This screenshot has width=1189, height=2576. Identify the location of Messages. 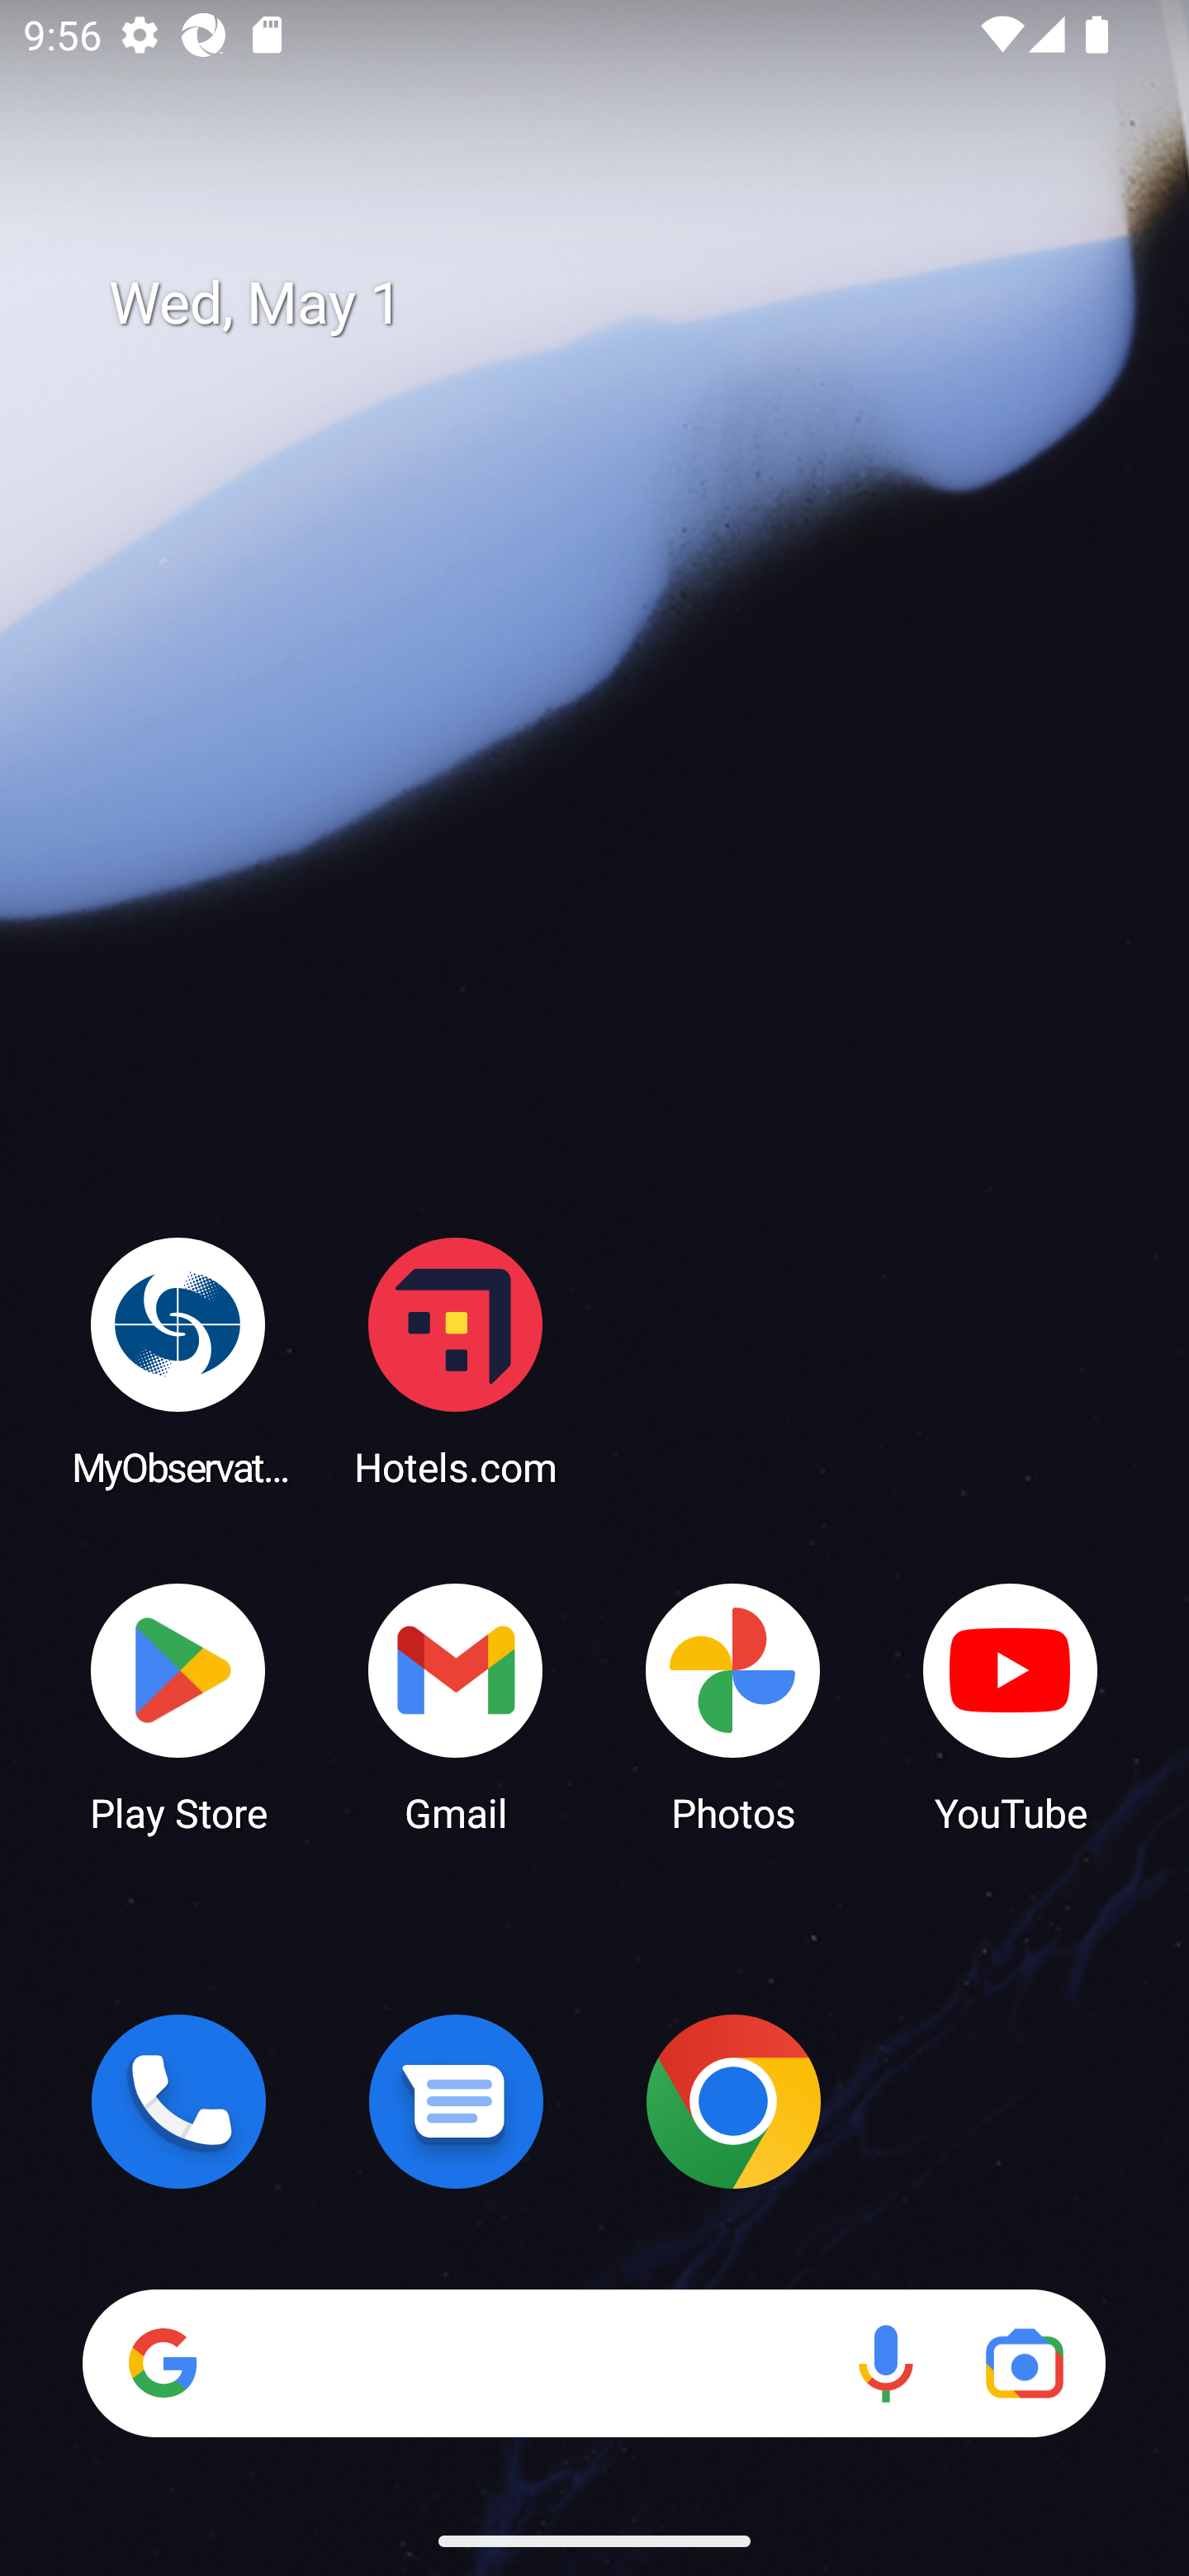
(456, 2101).